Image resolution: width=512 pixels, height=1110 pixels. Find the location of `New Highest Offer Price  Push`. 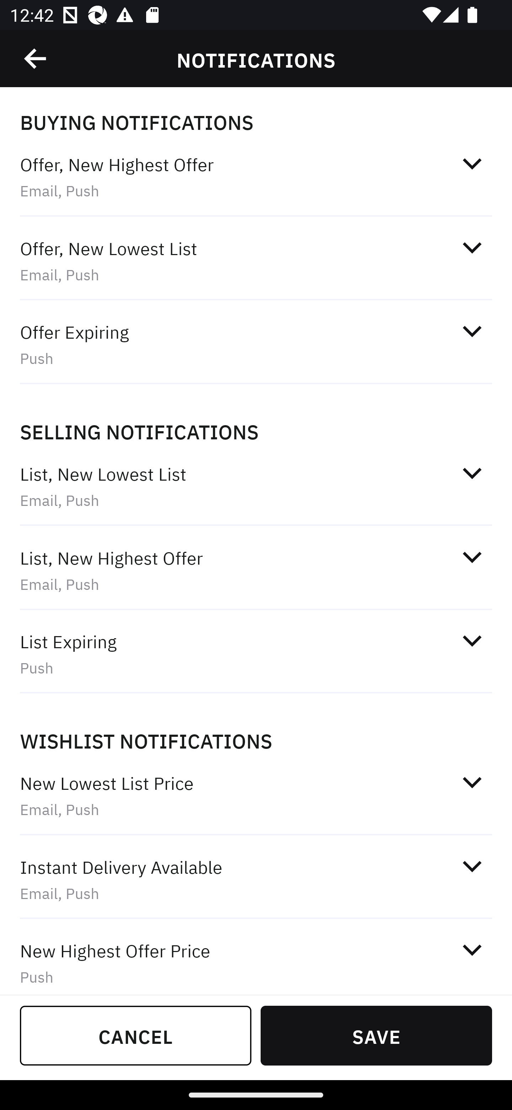

New Highest Offer Price  Push is located at coordinates (256, 958).